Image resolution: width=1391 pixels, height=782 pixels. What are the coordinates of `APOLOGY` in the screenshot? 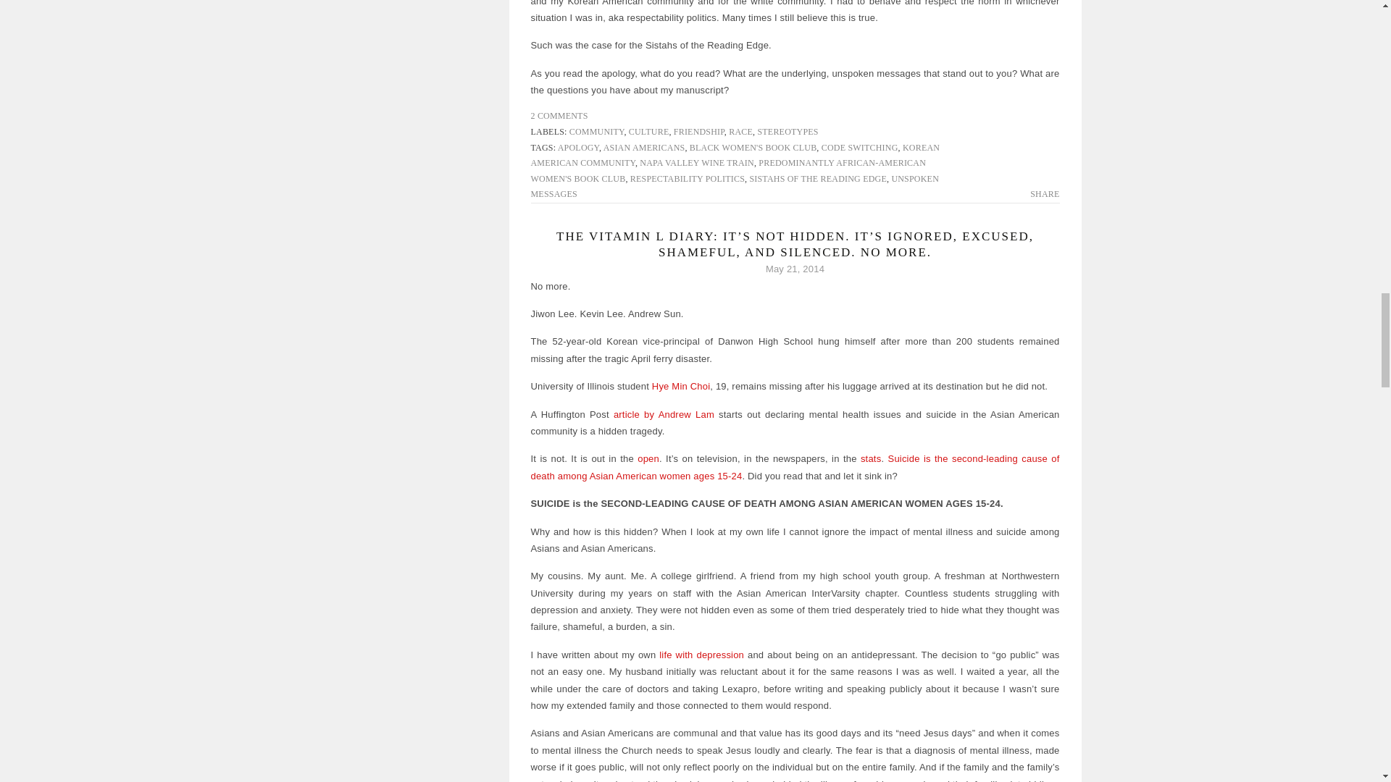 It's located at (578, 147).